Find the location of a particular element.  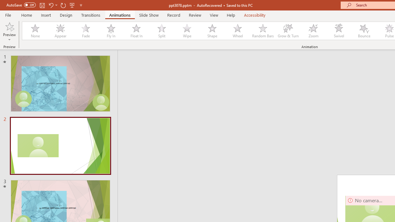

Float In is located at coordinates (136, 31).